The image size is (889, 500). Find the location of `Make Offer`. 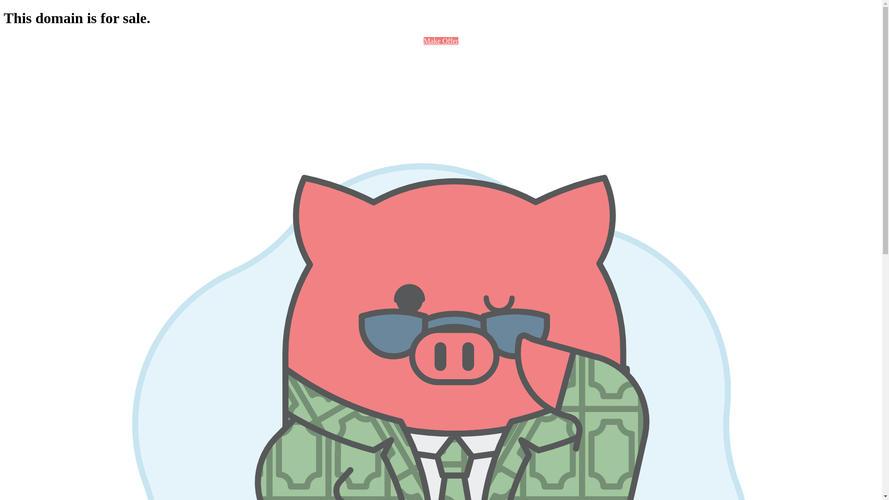

Make Offer is located at coordinates (441, 41).